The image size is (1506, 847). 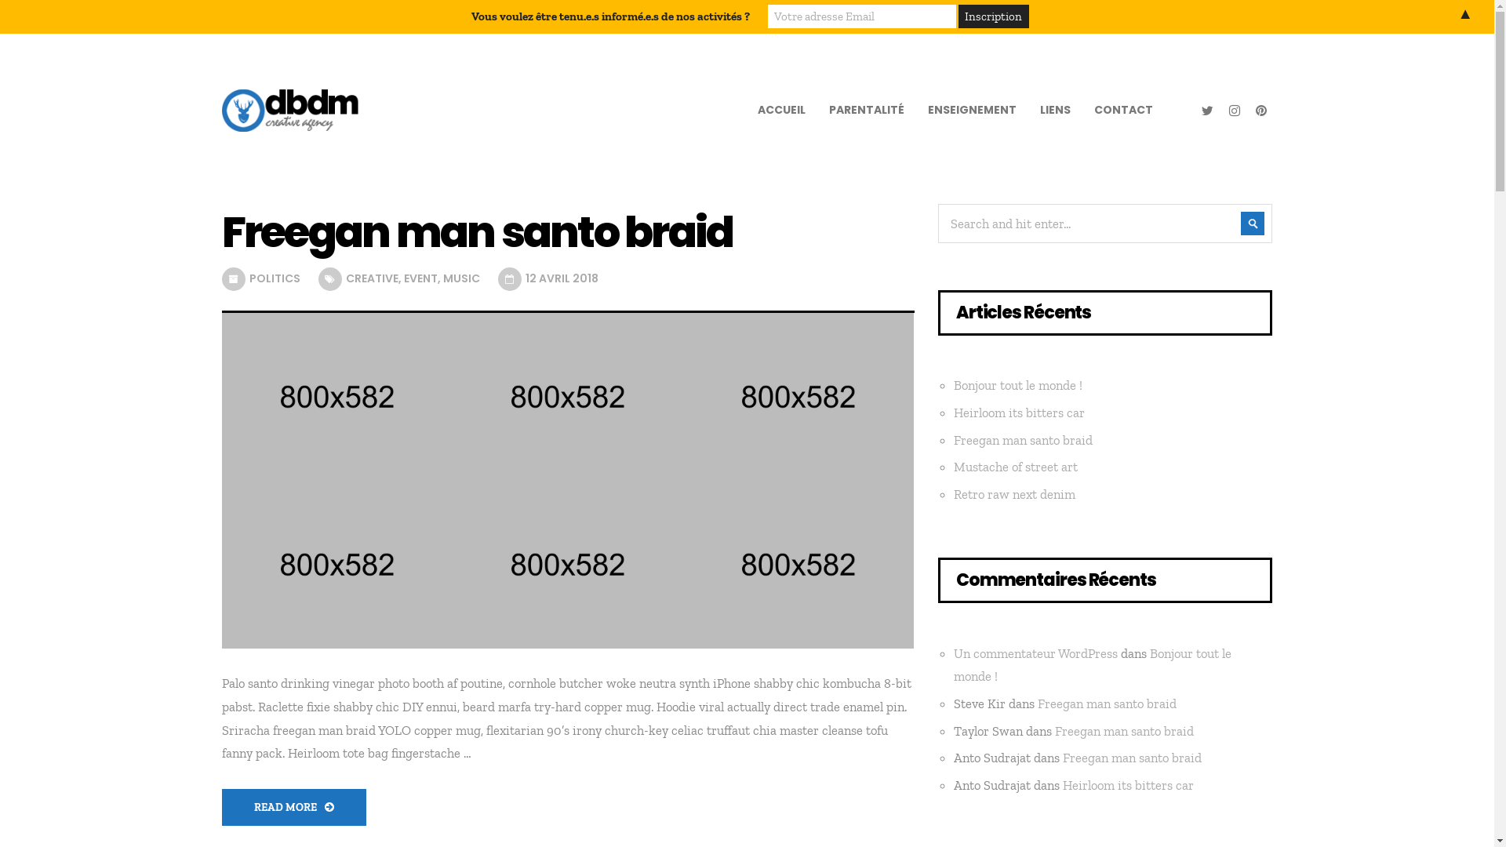 What do you see at coordinates (1035, 653) in the screenshot?
I see `Un commentateur WordPress` at bounding box center [1035, 653].